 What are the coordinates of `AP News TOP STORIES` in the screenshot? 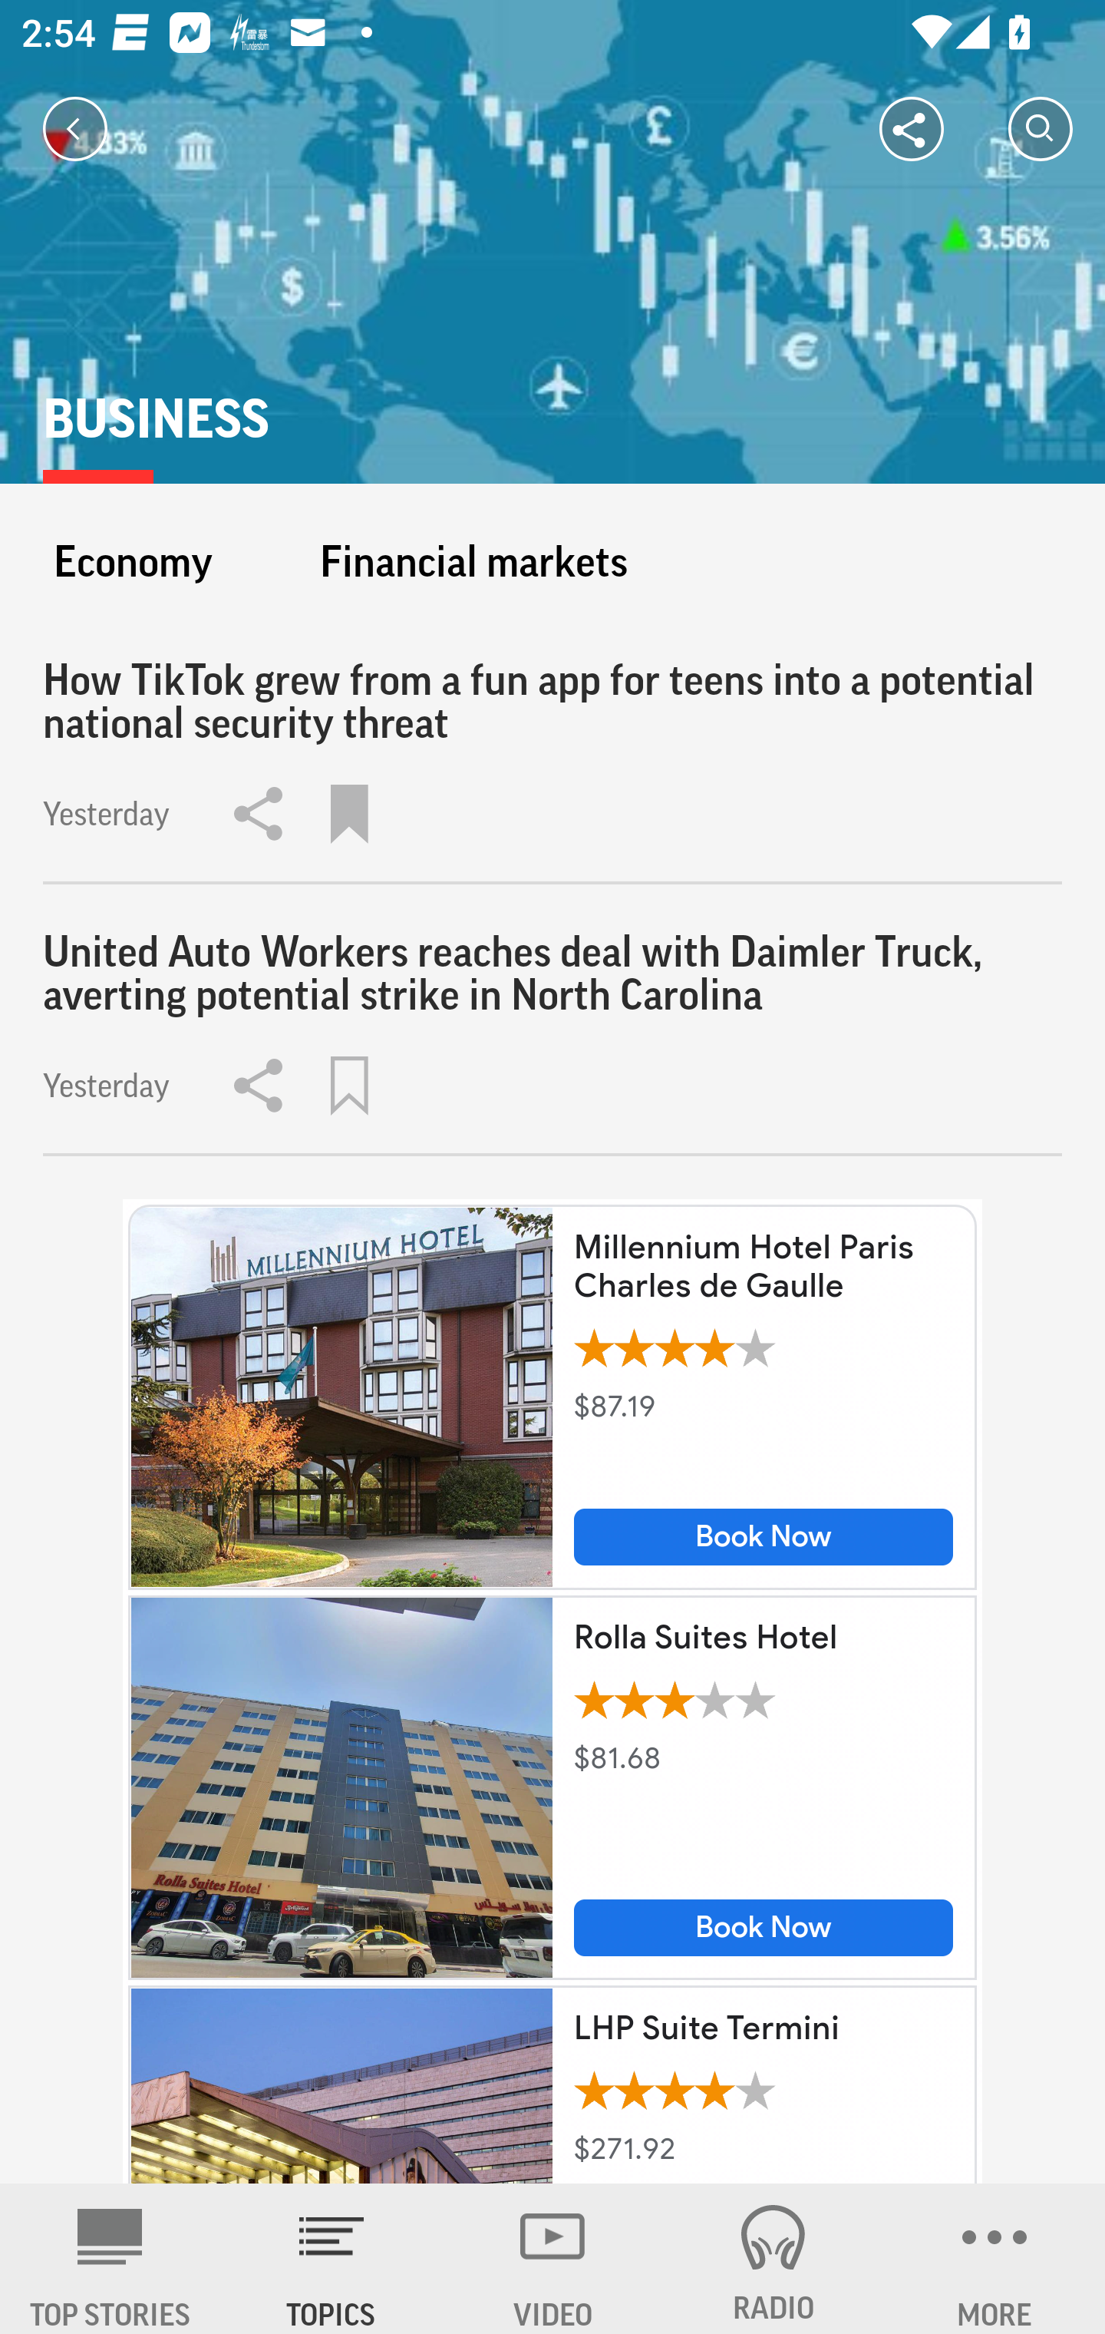 It's located at (110, 2259).